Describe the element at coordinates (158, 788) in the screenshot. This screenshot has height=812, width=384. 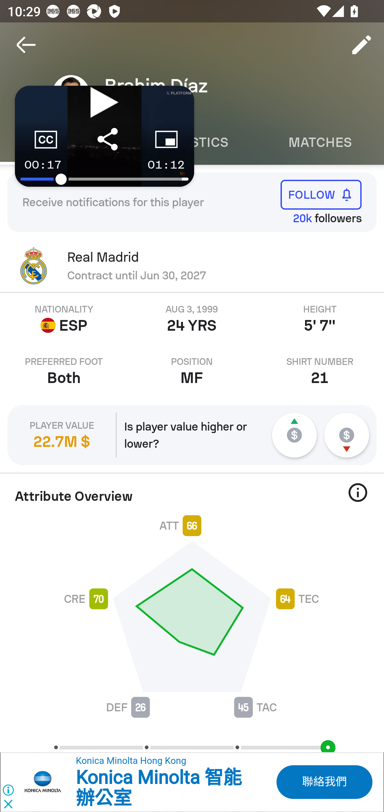
I see `Konica Minolta 智能 辦公室 Konica Minolta 智能 辦公室` at that location.